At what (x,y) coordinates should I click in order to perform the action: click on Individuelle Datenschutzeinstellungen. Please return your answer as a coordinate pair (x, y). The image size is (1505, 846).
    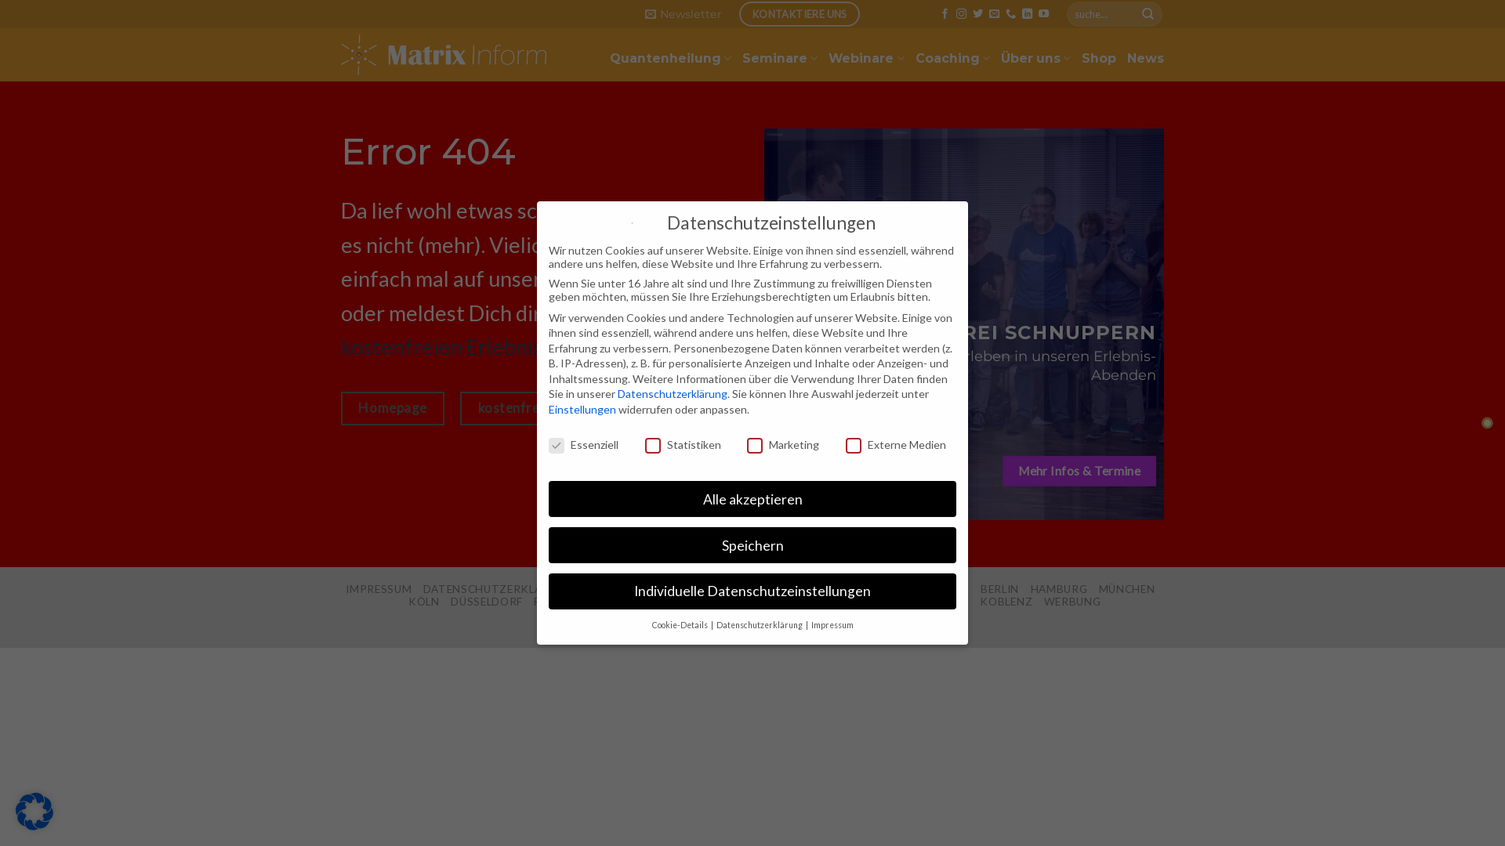
    Looking at the image, I should click on (752, 591).